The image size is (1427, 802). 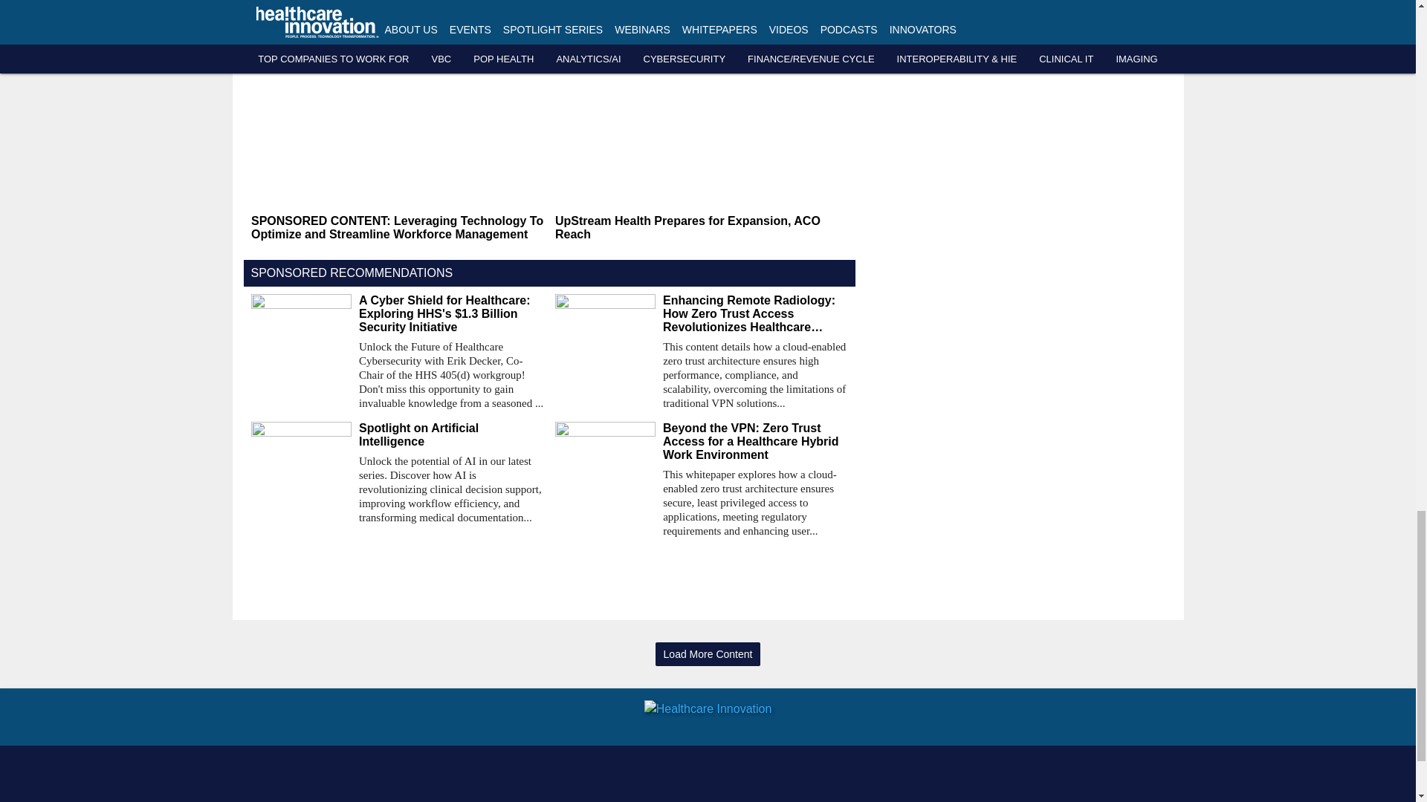 I want to click on Spotlight on Artificial Intelligence, so click(x=450, y=435).